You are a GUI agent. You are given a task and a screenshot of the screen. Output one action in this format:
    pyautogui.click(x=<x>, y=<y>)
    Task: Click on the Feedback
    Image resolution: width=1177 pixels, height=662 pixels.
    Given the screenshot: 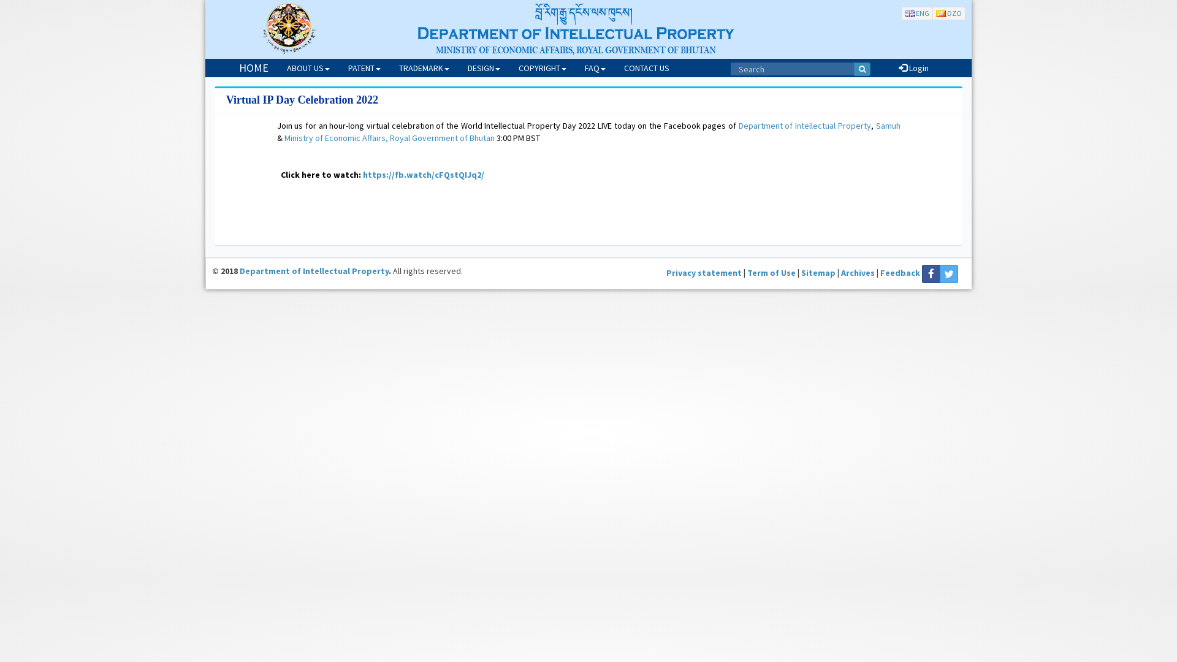 What is the action you would take?
    pyautogui.click(x=900, y=273)
    